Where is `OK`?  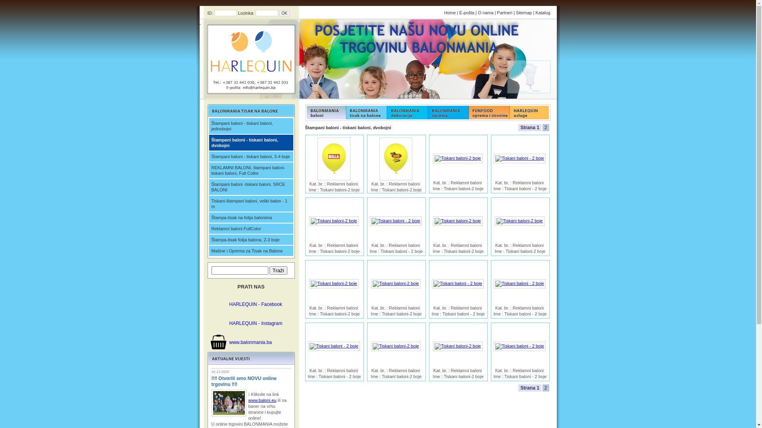 OK is located at coordinates (285, 13).